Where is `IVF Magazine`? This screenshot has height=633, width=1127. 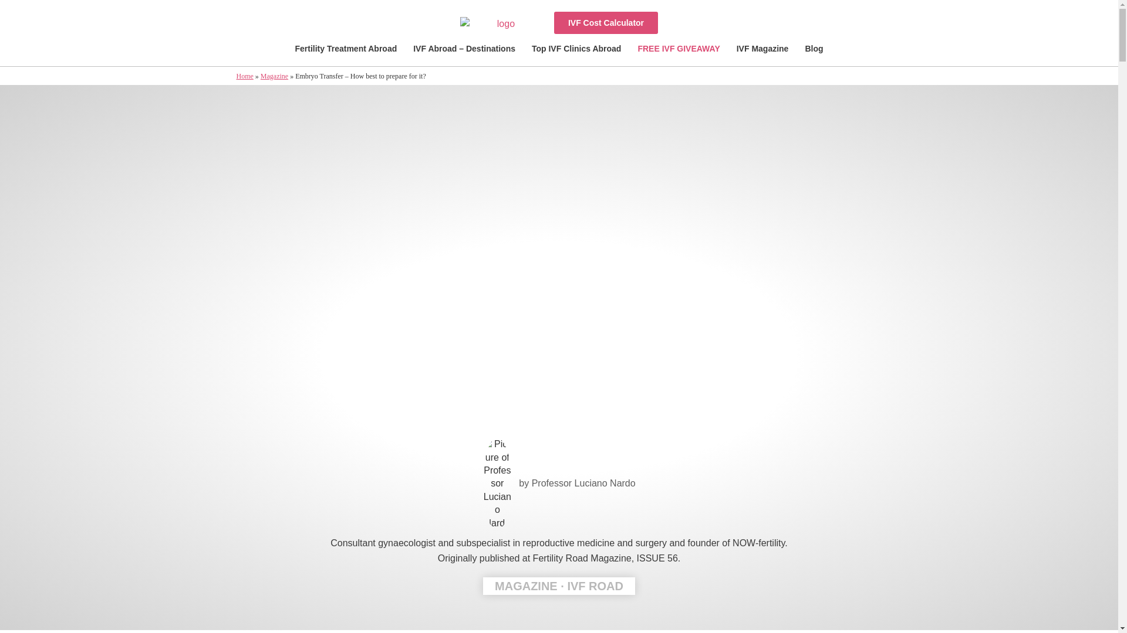 IVF Magazine is located at coordinates (762, 49).